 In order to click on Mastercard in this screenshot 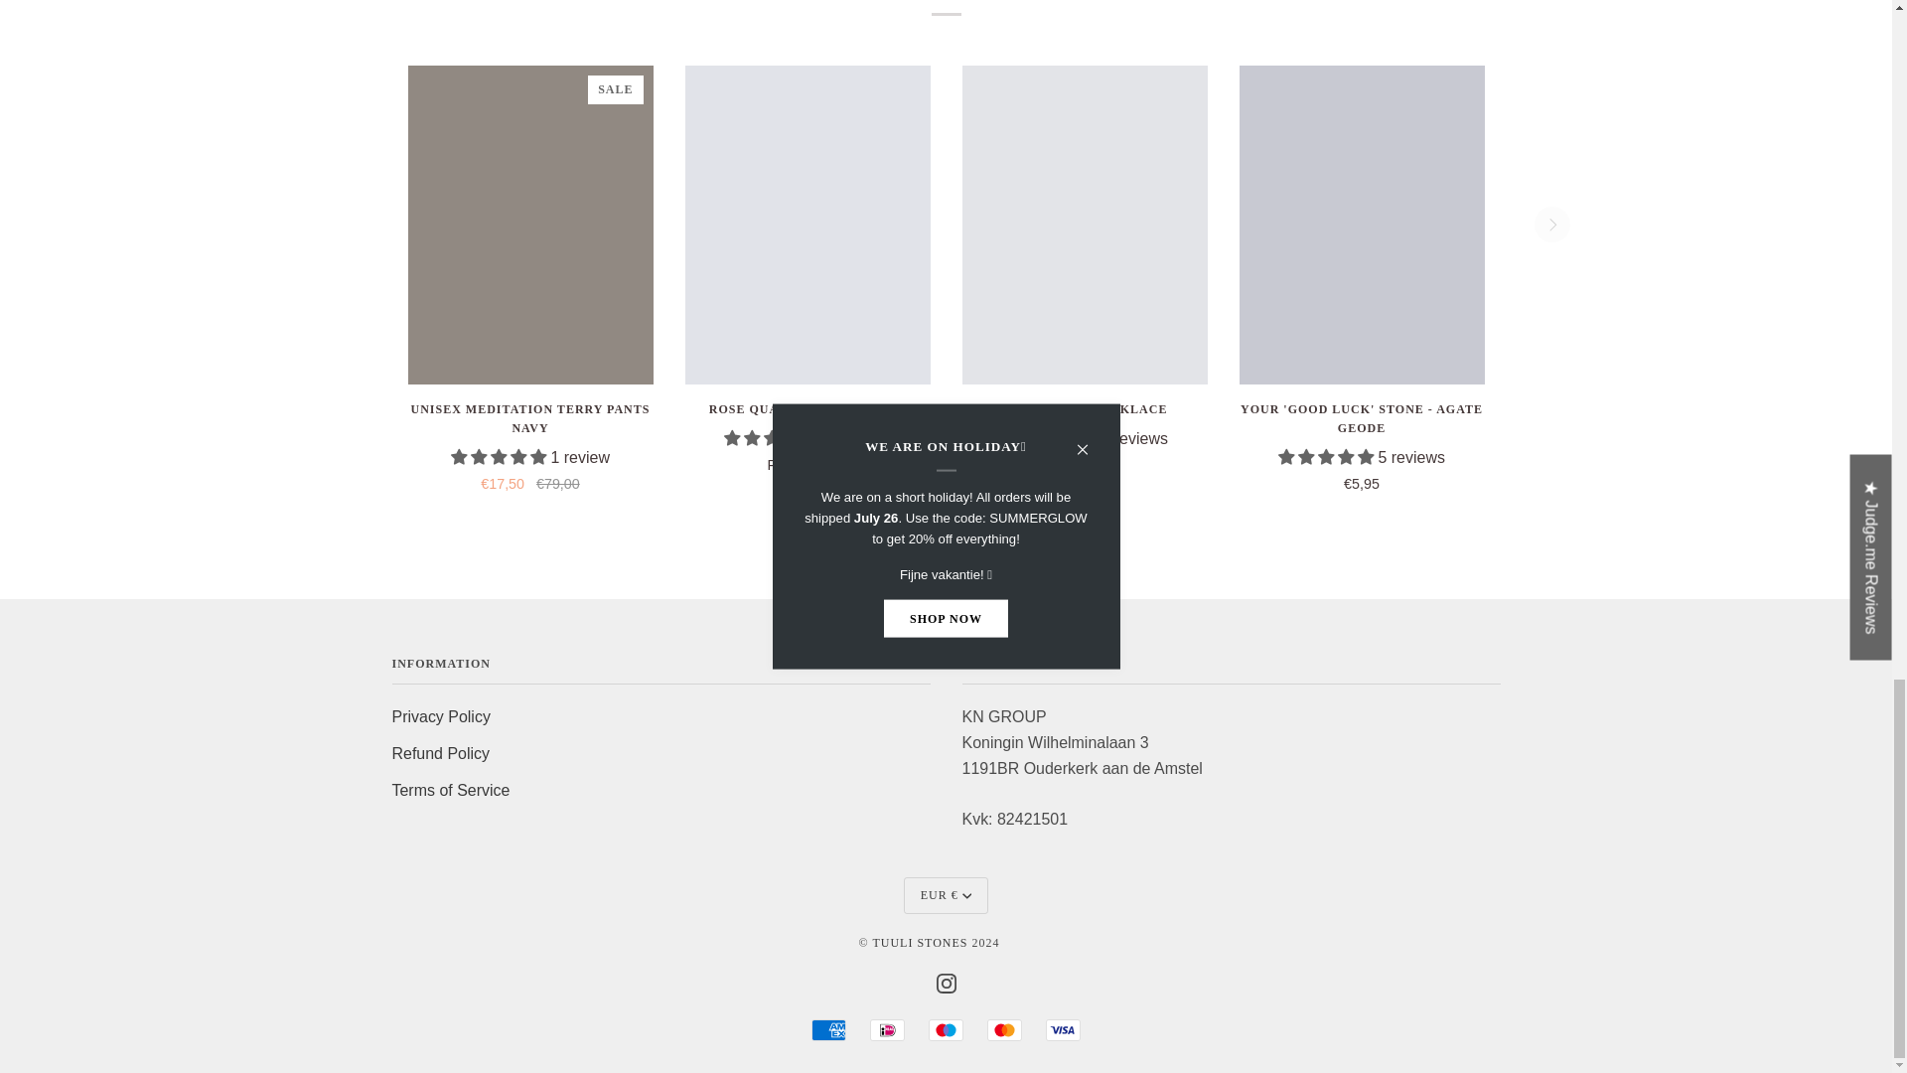, I will do `click(1005, 1029)`.